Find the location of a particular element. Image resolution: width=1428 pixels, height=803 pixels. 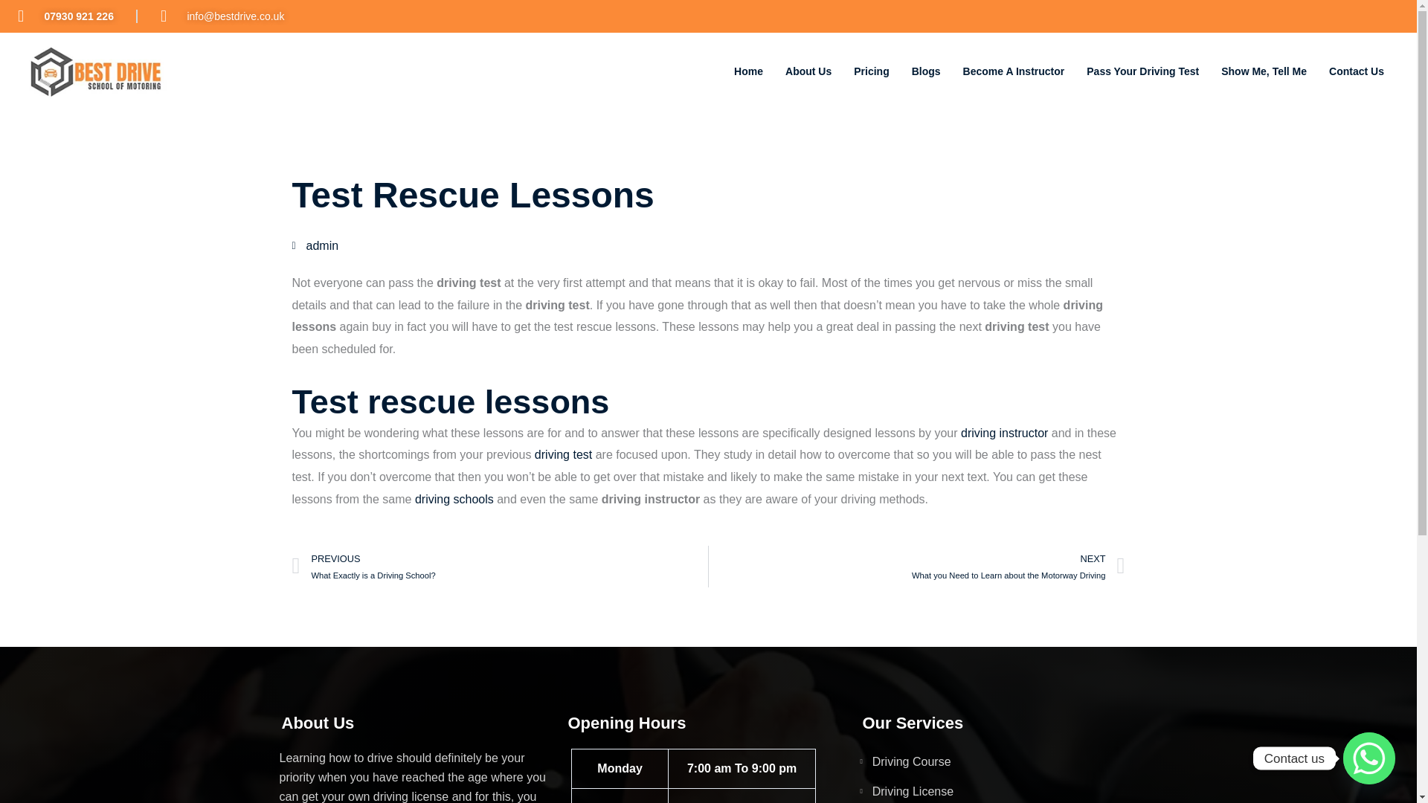

driving test is located at coordinates (563, 454).